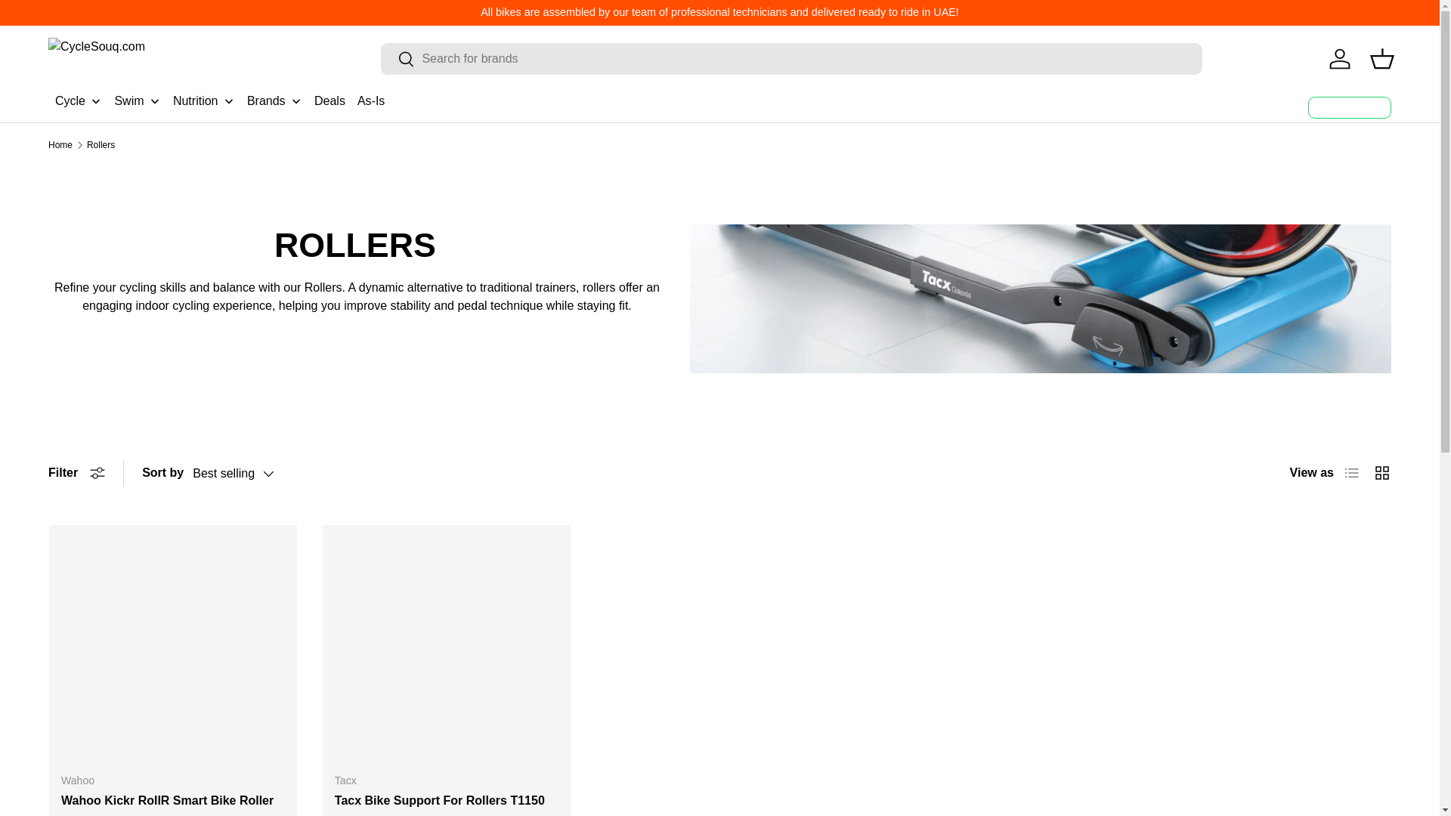 The height and width of the screenshot is (816, 1451). I want to click on Filter, so click(76, 473).